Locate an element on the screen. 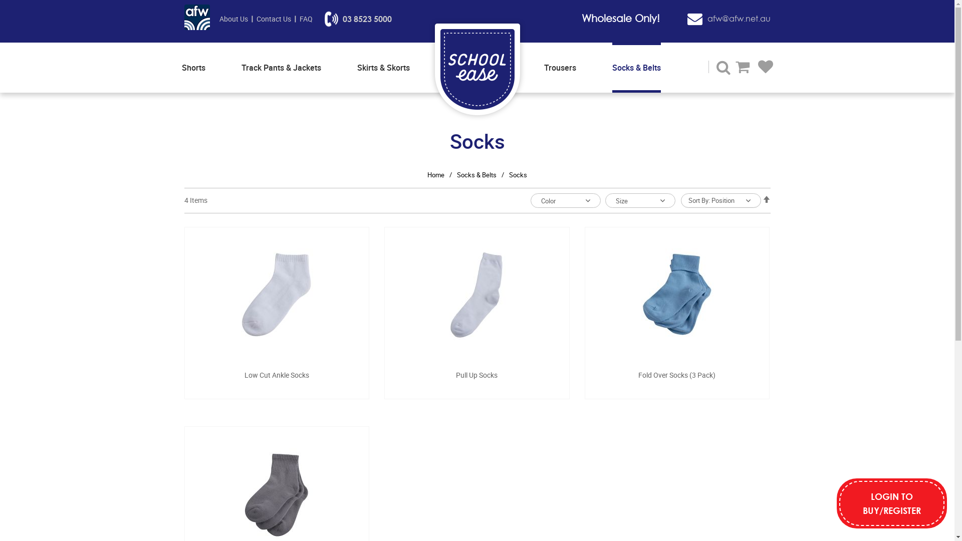 The width and height of the screenshot is (962, 541). My Wish List is located at coordinates (765, 67).